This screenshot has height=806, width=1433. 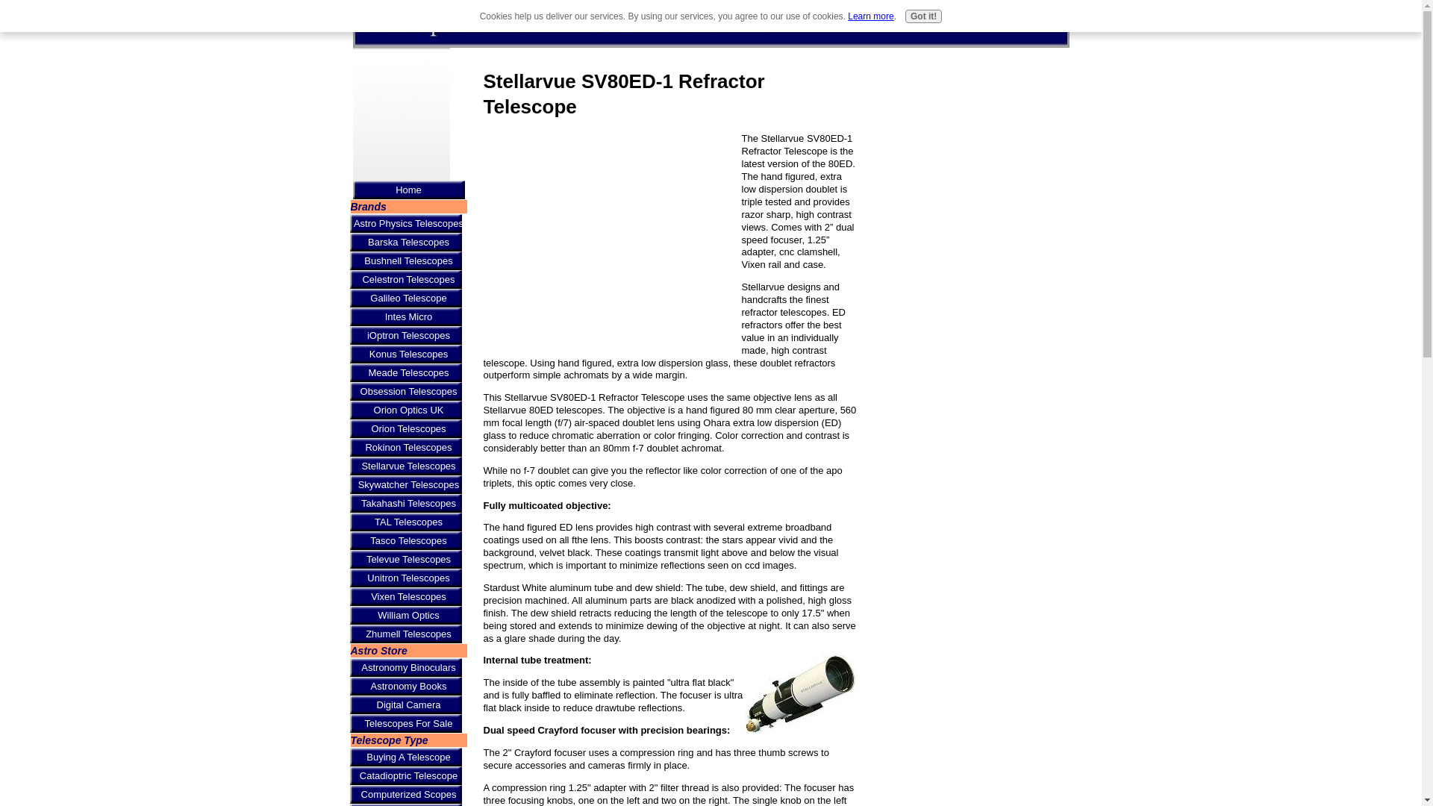 What do you see at coordinates (408, 260) in the screenshot?
I see `Bushnell Telescopes` at bounding box center [408, 260].